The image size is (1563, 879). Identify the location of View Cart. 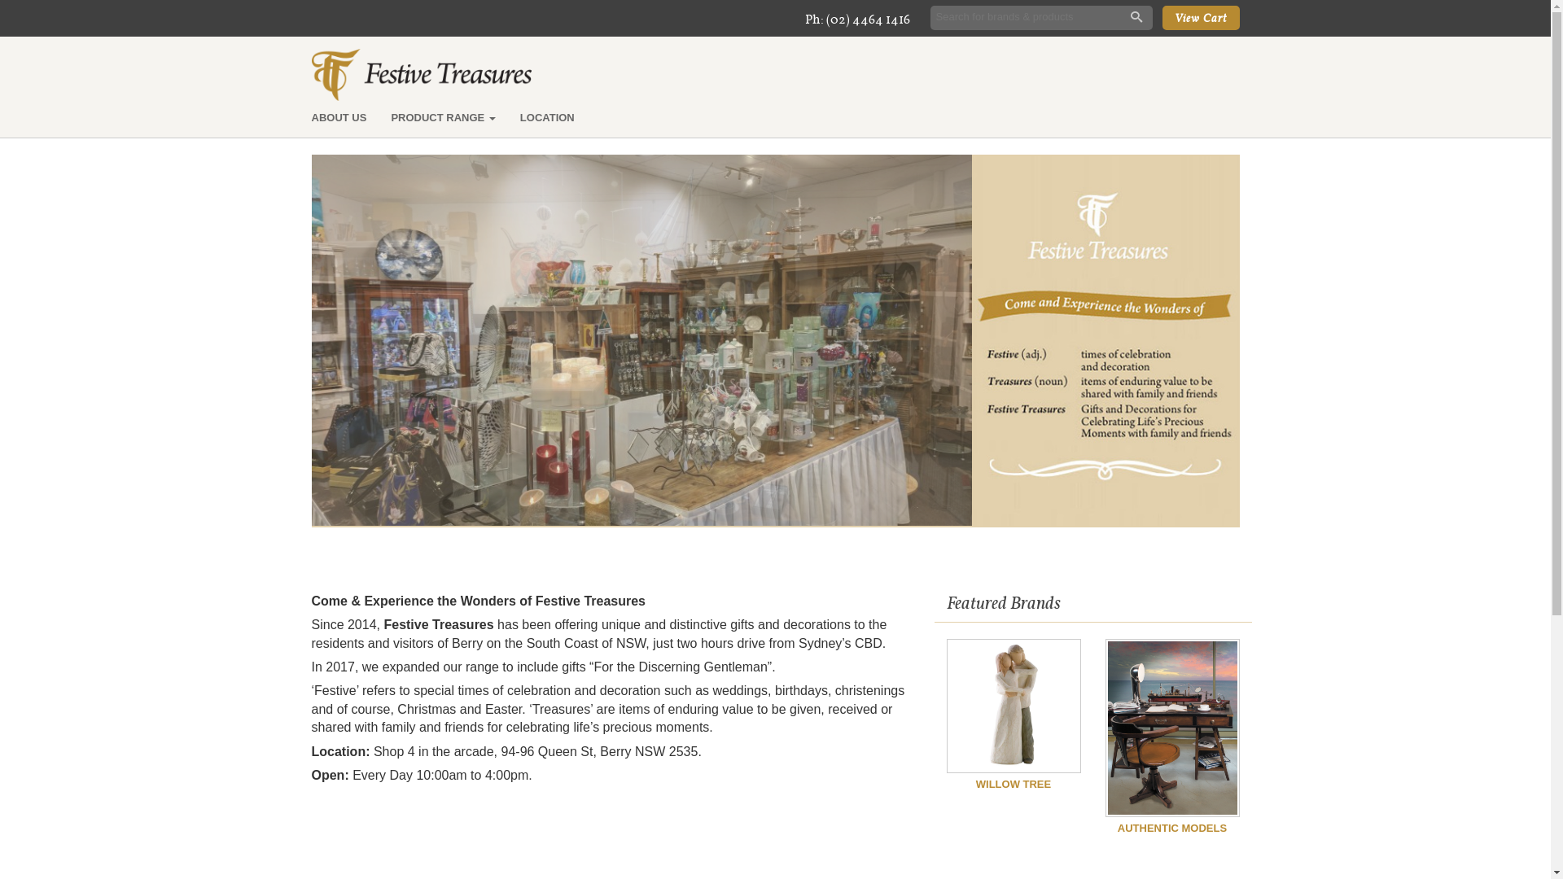
(1202, 18).